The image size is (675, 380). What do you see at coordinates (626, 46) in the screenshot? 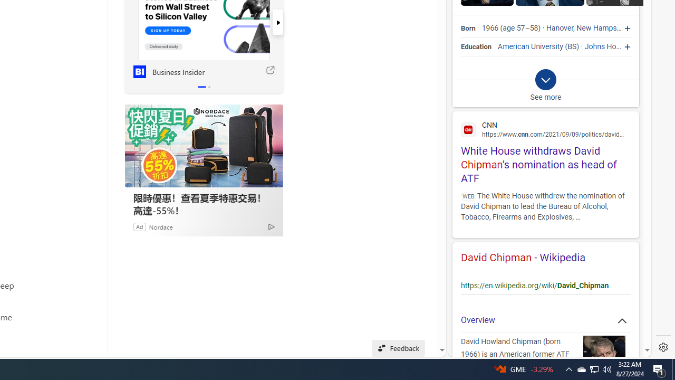
I see `Johns Hopkins University` at bounding box center [626, 46].